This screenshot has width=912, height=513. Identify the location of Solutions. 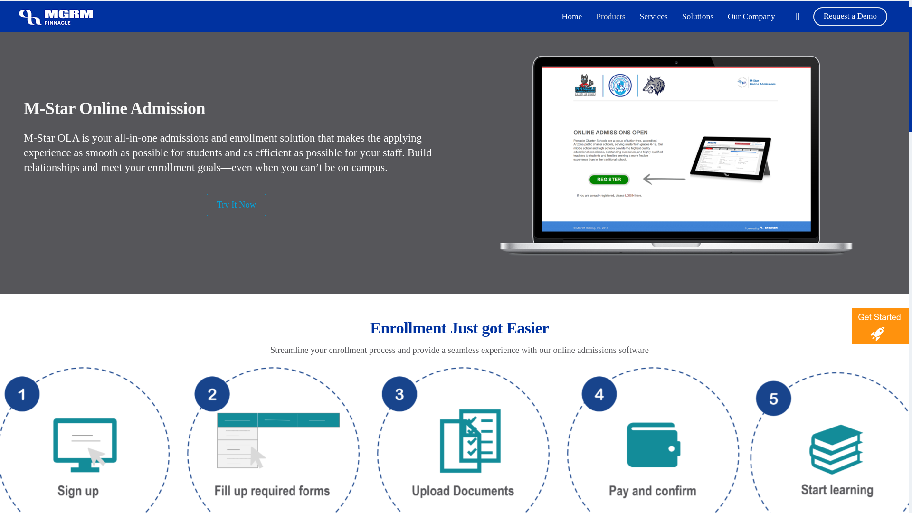
(697, 16).